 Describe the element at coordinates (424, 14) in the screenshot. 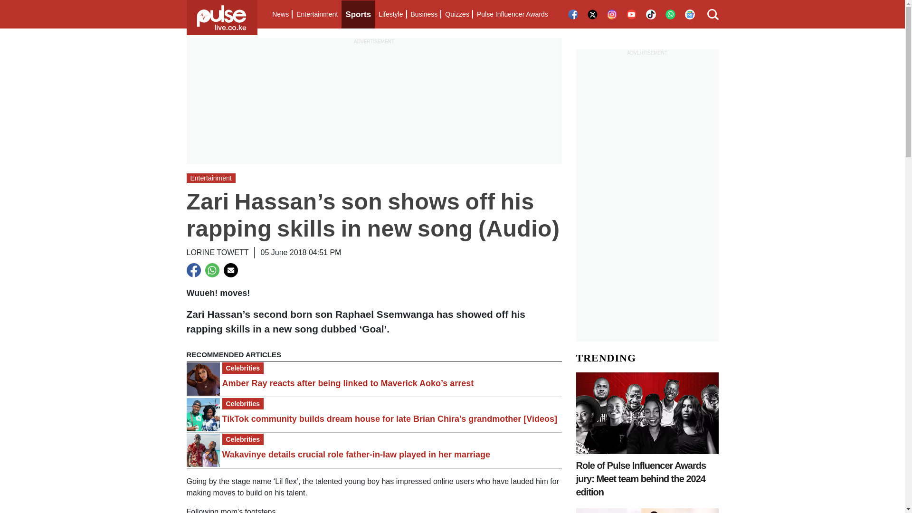

I see `Business` at that location.